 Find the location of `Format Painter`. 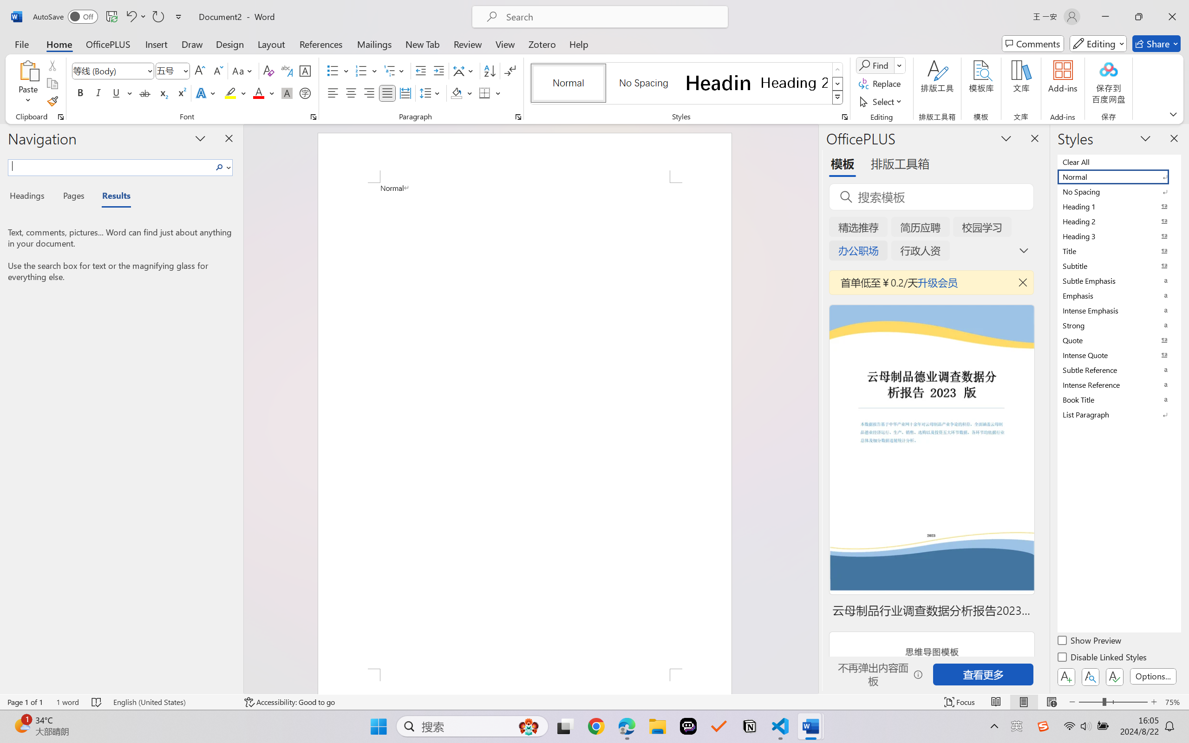

Format Painter is located at coordinates (52, 101).